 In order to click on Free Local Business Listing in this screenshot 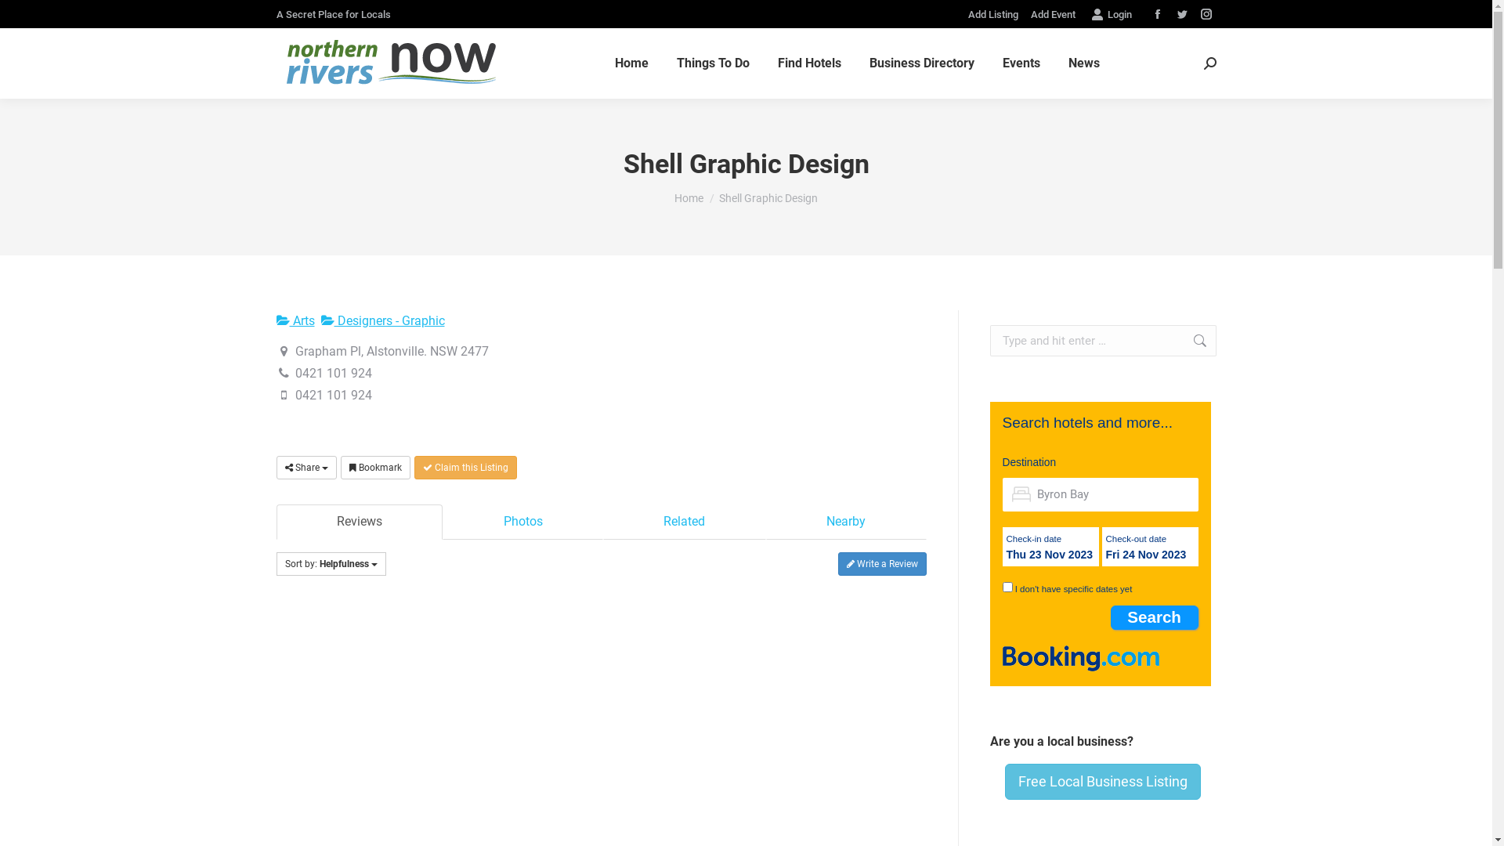, I will do `click(1103, 782)`.